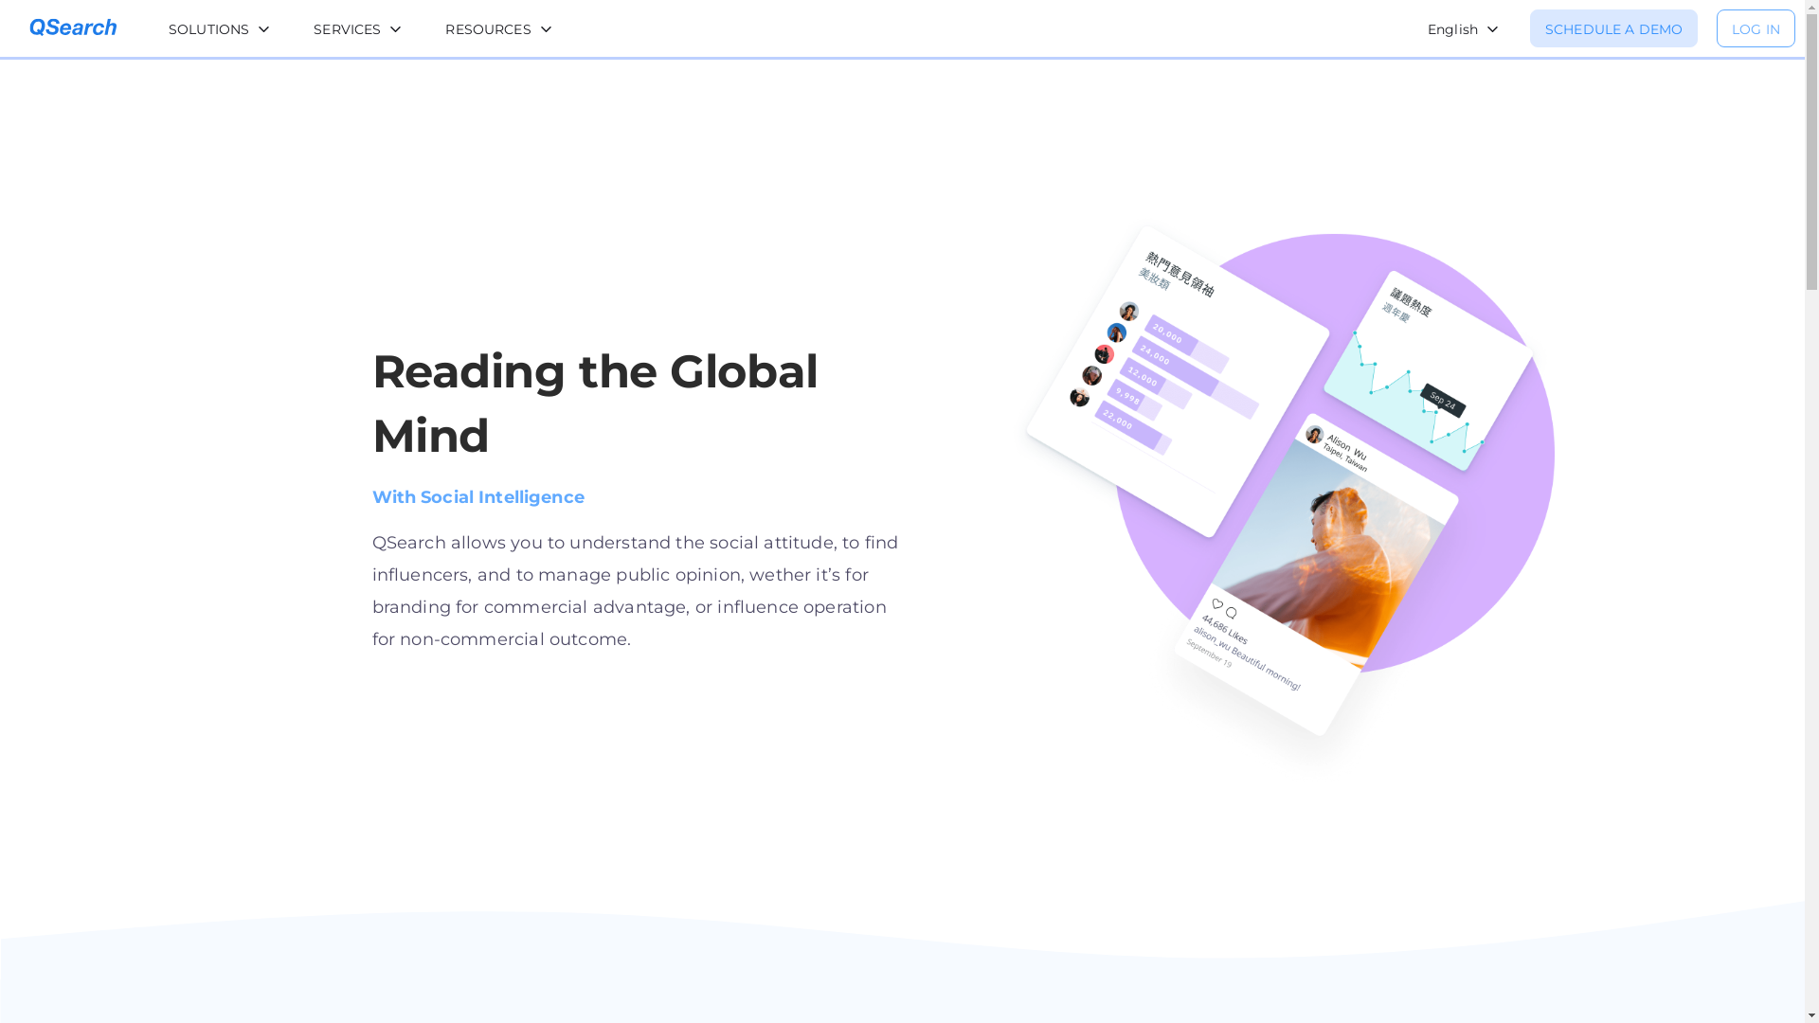  I want to click on SCHEDULE A DEMO, so click(1614, 28).